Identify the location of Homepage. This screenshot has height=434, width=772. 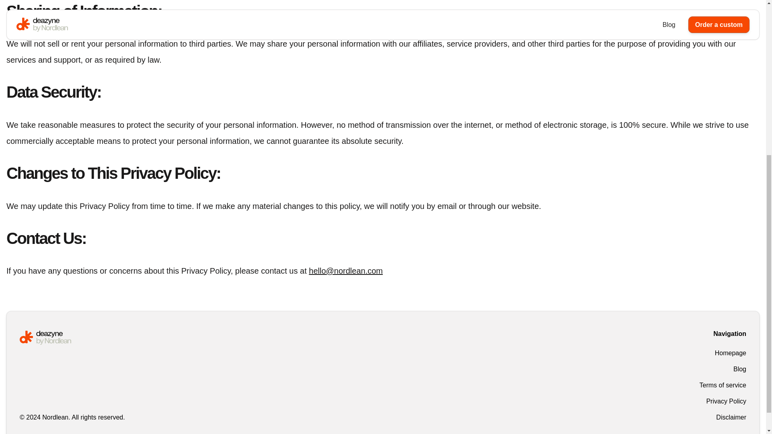
(723, 353).